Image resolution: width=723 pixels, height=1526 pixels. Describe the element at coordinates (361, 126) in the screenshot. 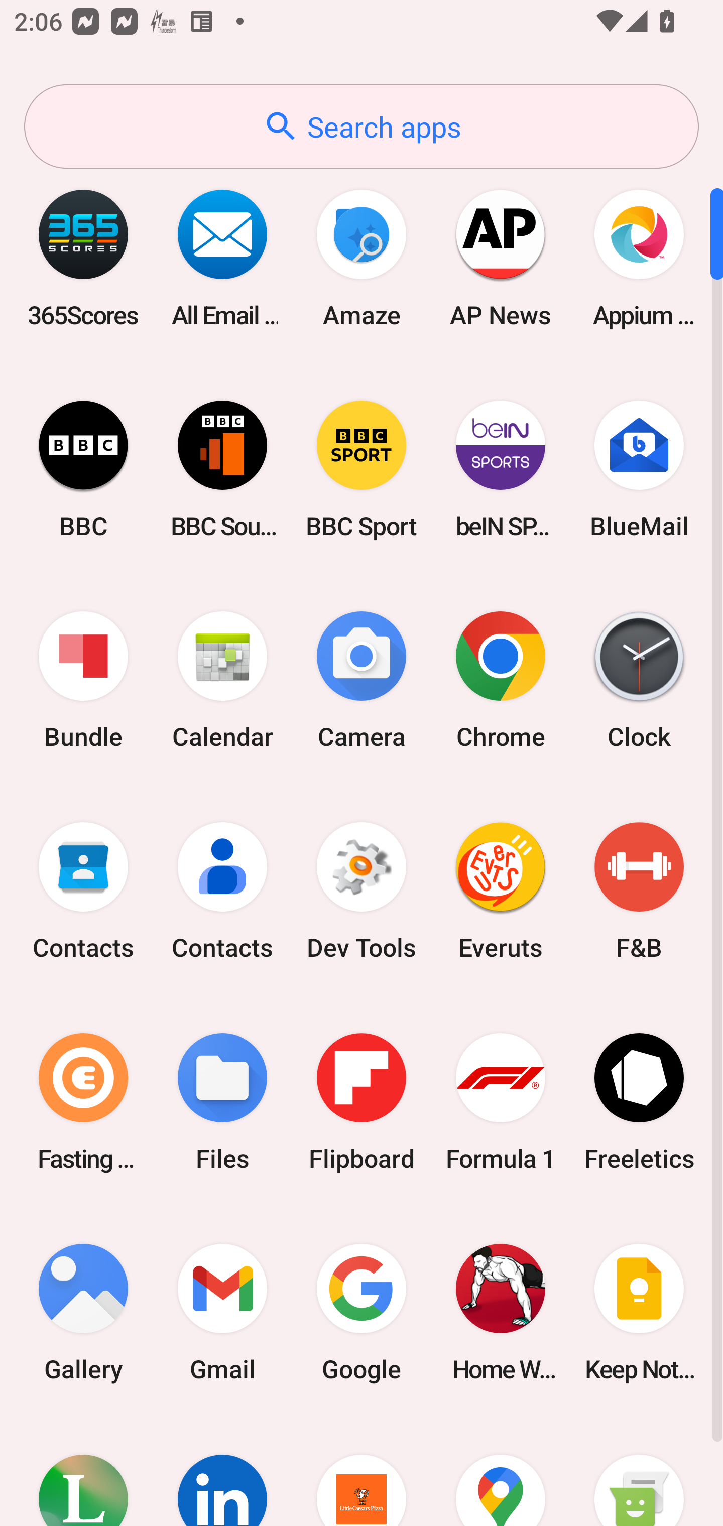

I see `  Search apps` at that location.